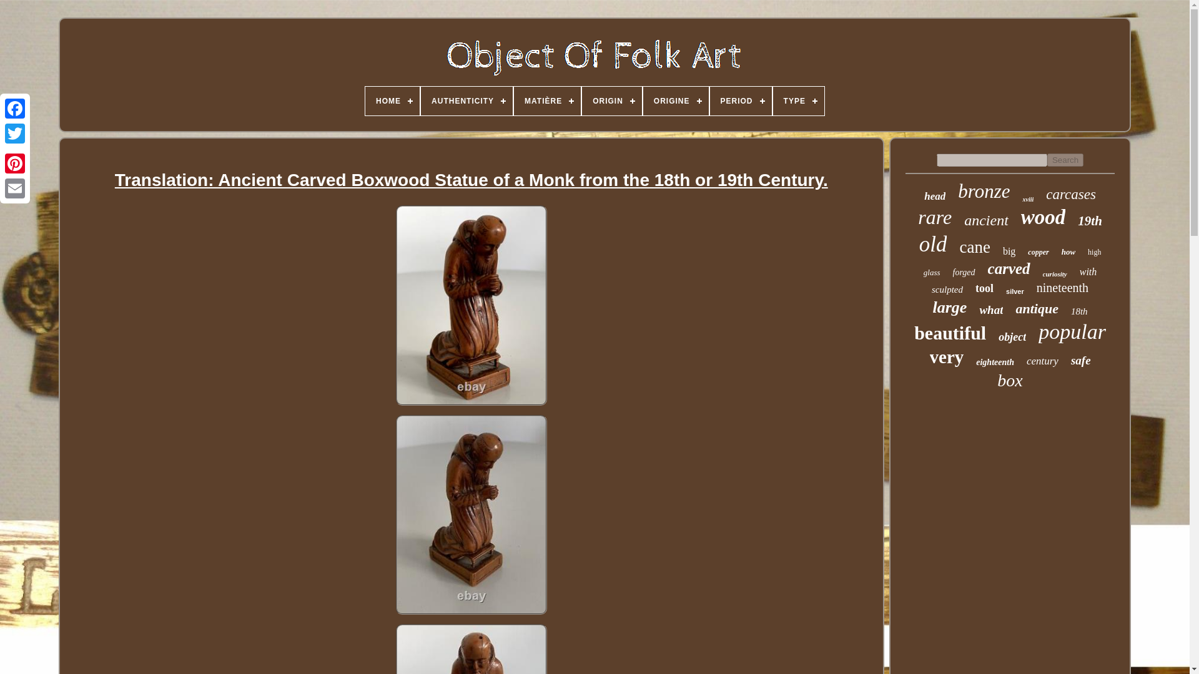 The width and height of the screenshot is (1199, 674). What do you see at coordinates (15, 134) in the screenshot?
I see `Twitter` at bounding box center [15, 134].